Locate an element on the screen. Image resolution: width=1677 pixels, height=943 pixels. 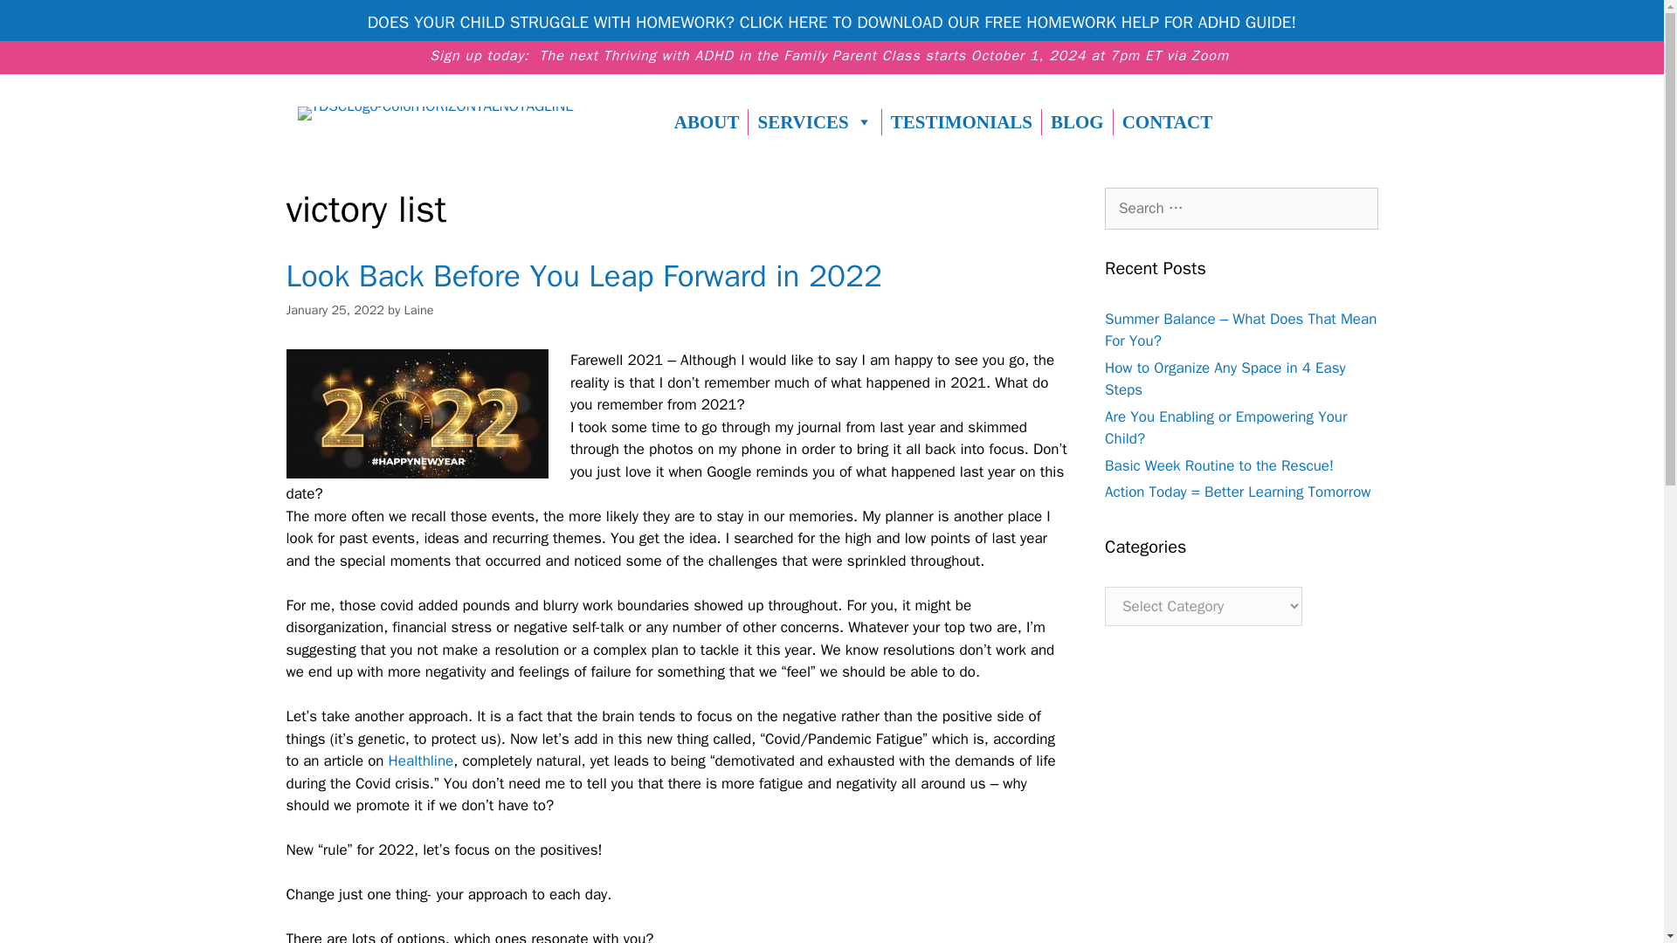
TDSCLogo-ColorHORIZONTALNOTAGLINE is located at coordinates (435, 114).